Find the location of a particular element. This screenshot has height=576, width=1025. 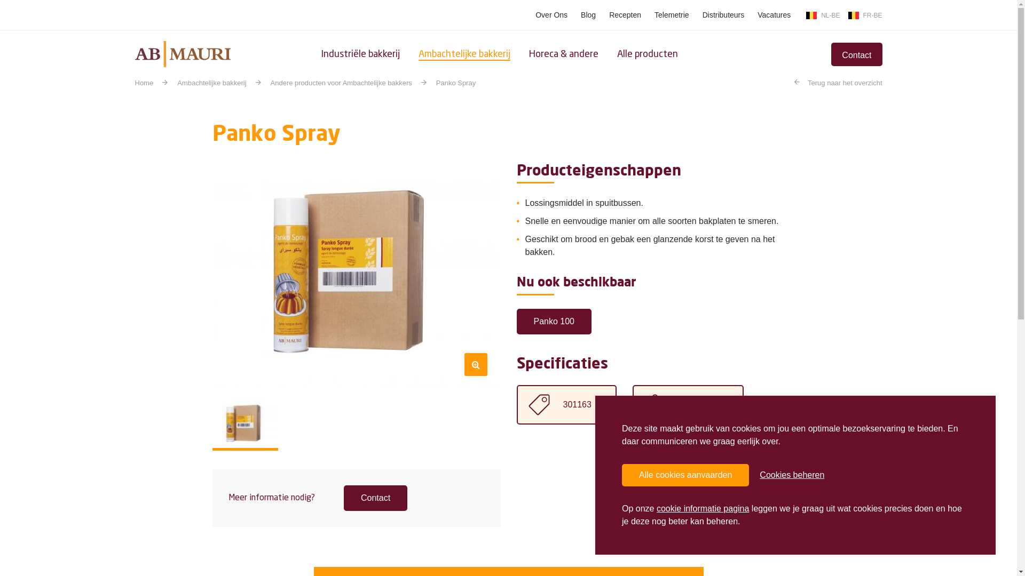

Alle producten is located at coordinates (648, 54).